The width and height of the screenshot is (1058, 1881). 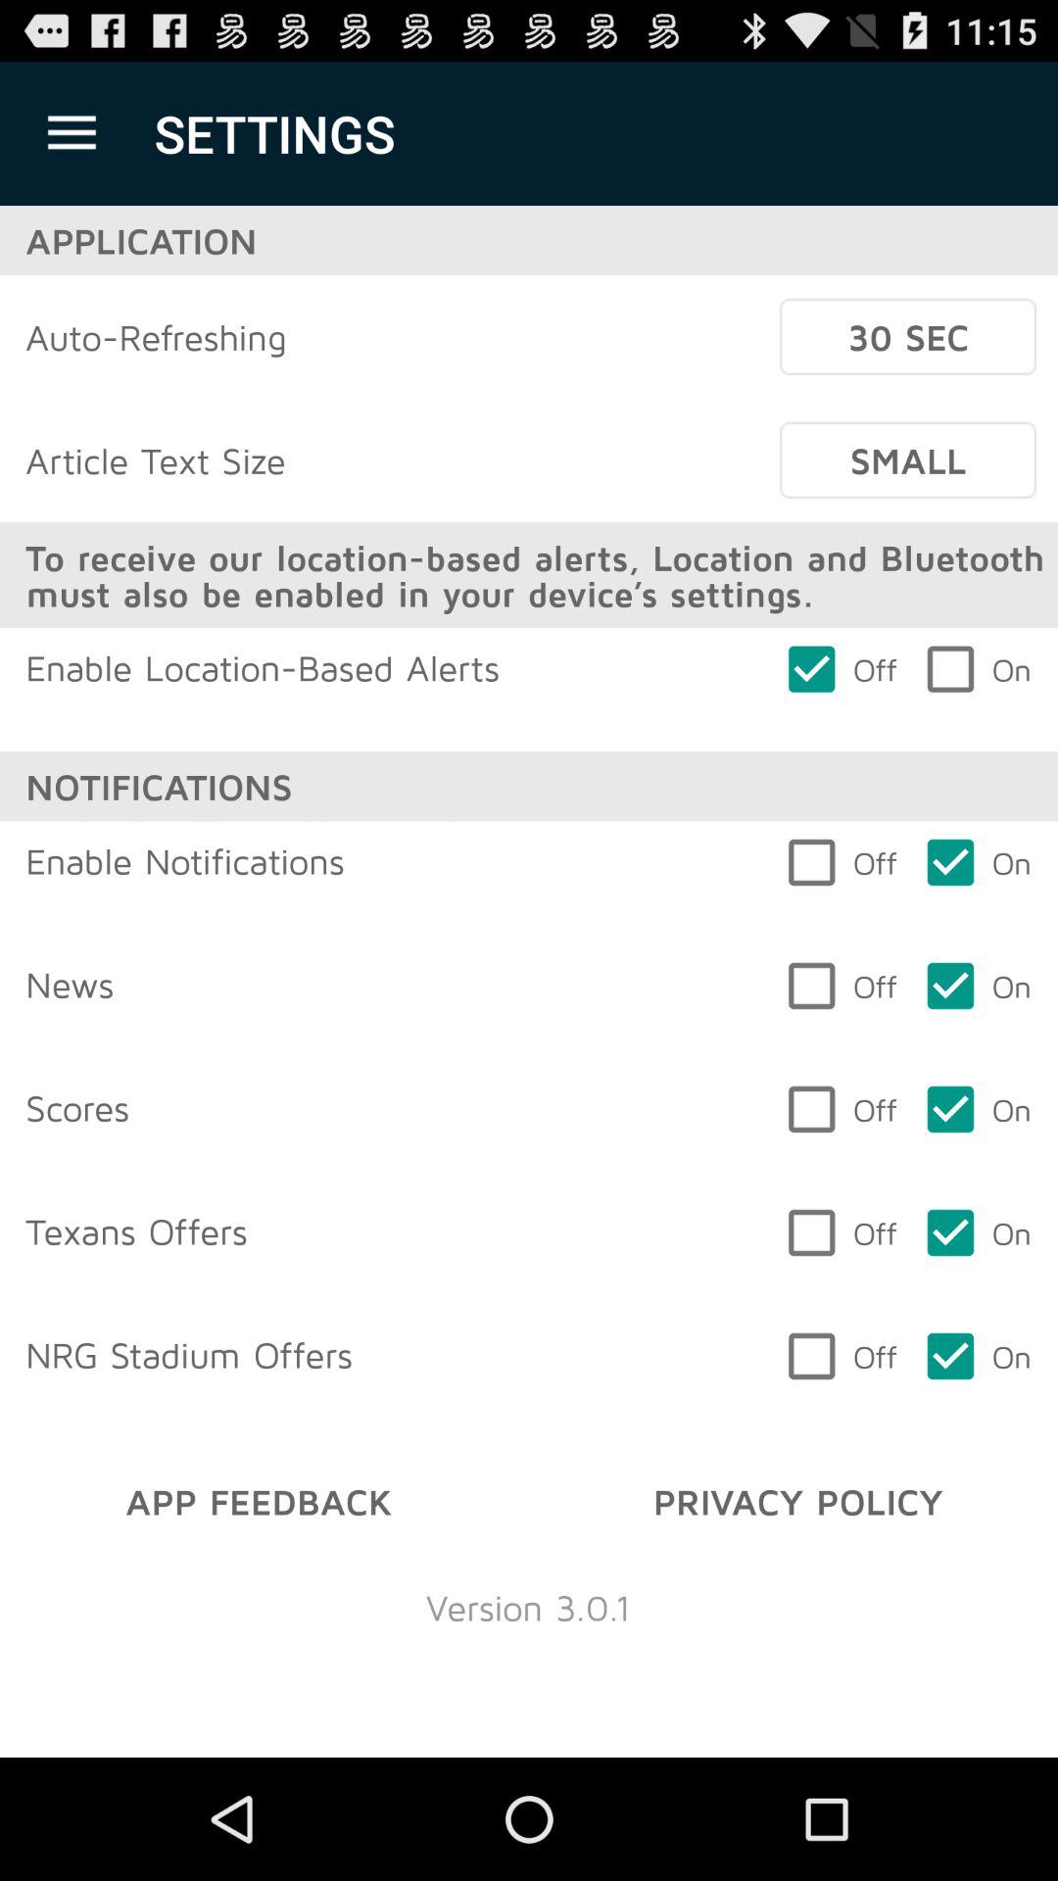 What do you see at coordinates (528, 1607) in the screenshot?
I see `turn off the version 3 0` at bounding box center [528, 1607].